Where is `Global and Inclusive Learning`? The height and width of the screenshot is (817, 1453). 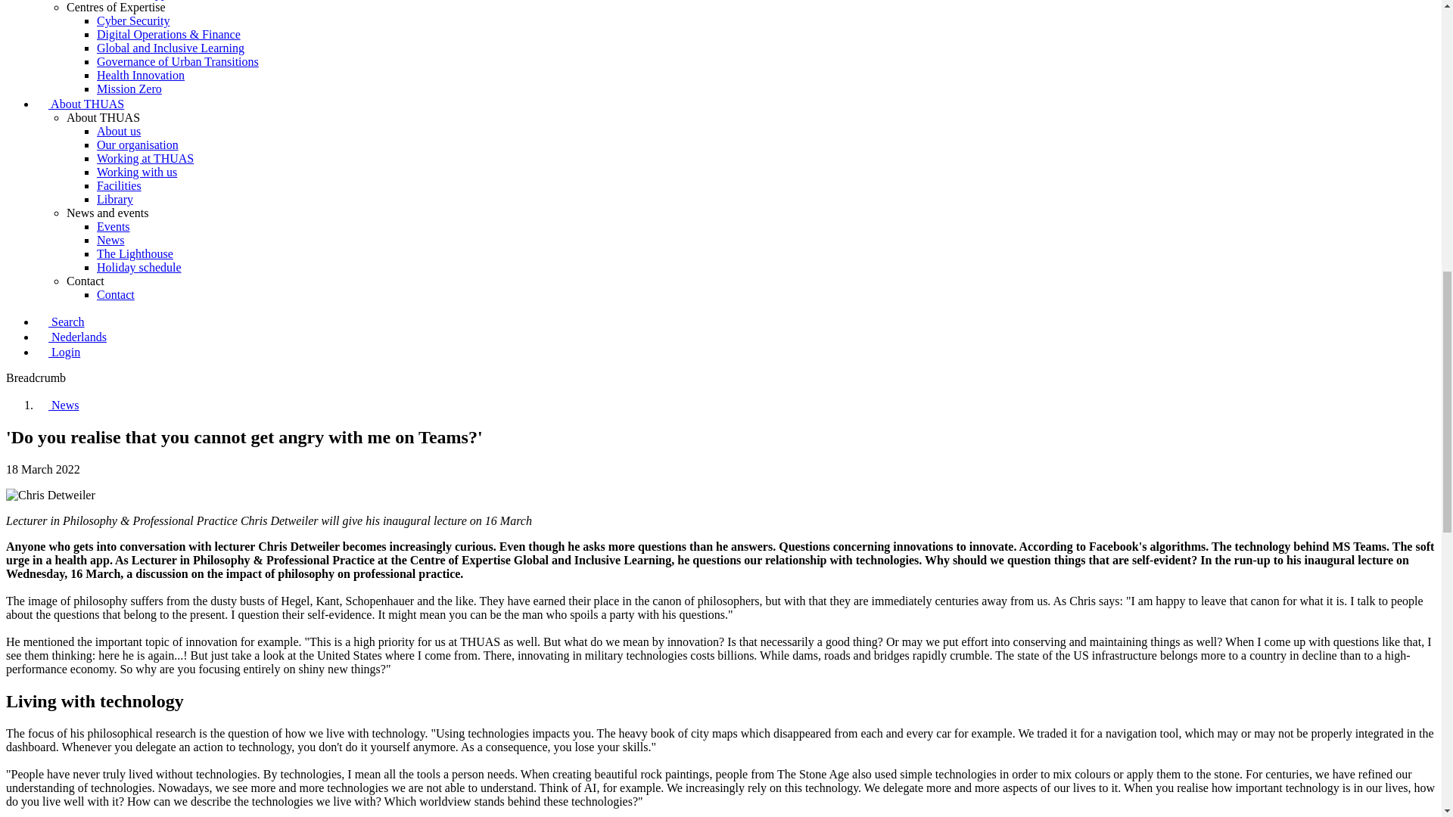
Global and Inclusive Learning is located at coordinates (170, 48).